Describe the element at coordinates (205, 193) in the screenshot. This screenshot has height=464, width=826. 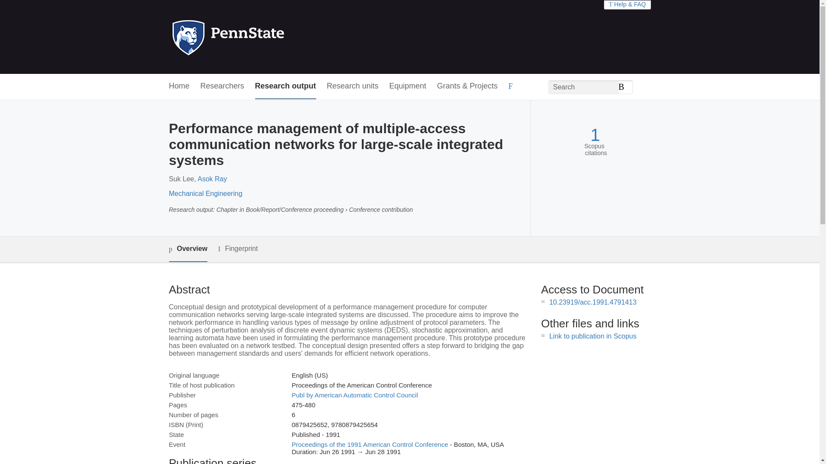
I see `Mechanical Engineering` at that location.